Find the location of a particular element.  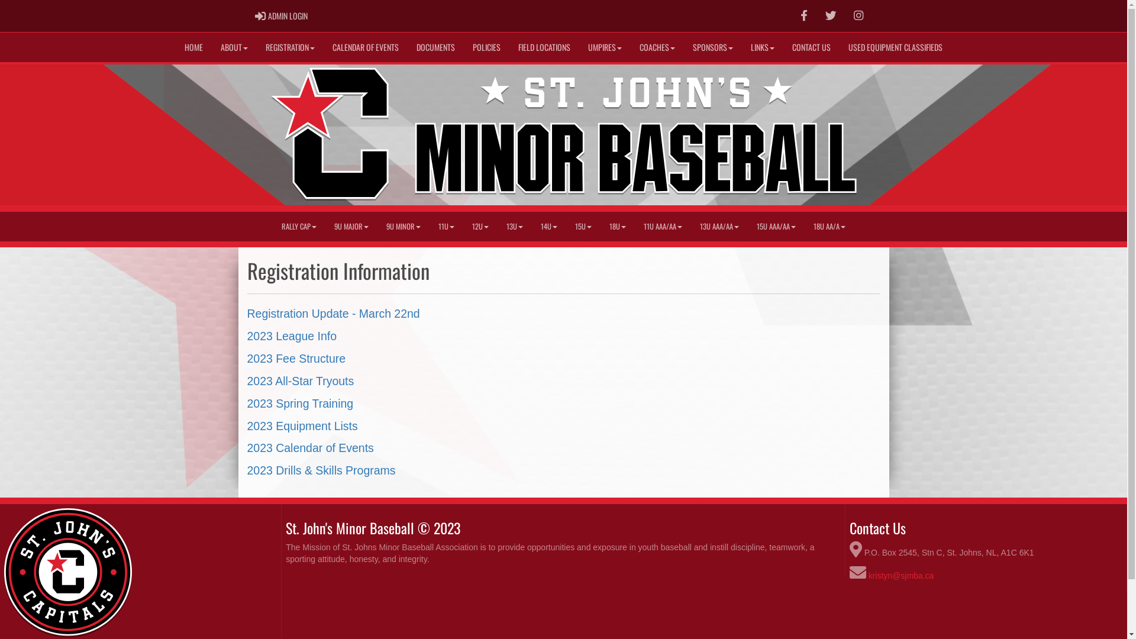

instagram is located at coordinates (859, 15).